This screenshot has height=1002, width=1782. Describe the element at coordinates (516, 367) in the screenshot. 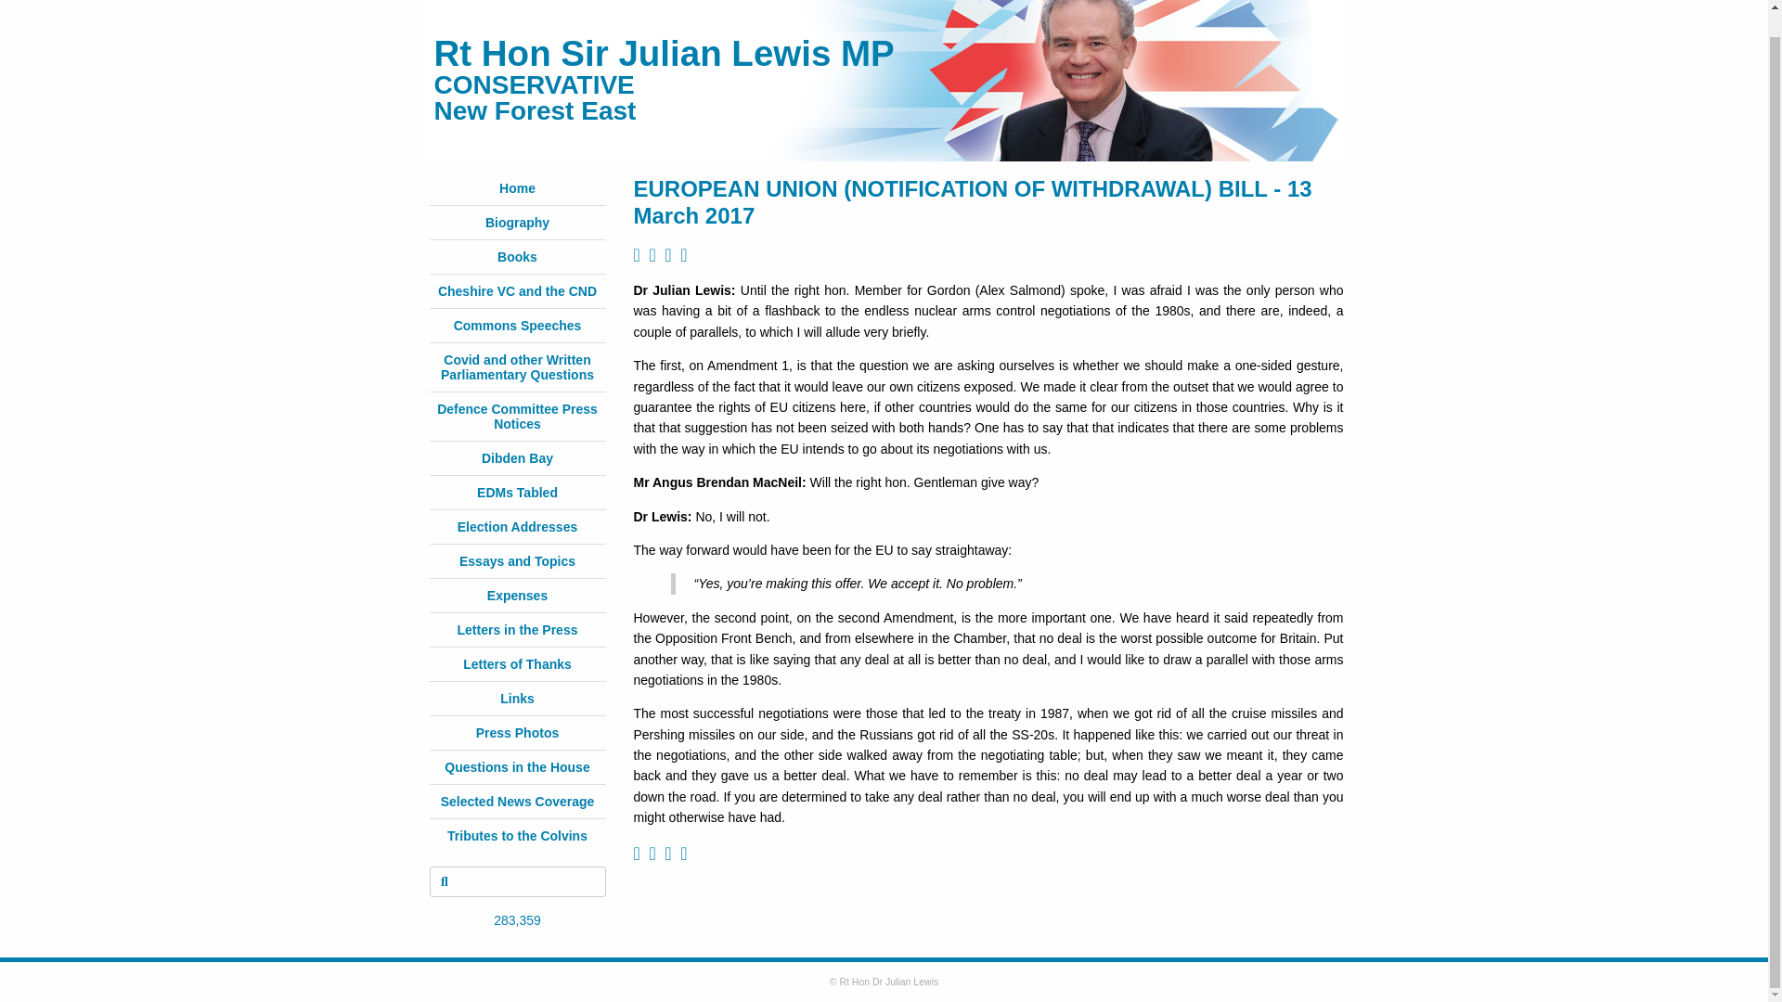

I see `Covid and other Written Parliamentary Questions` at that location.